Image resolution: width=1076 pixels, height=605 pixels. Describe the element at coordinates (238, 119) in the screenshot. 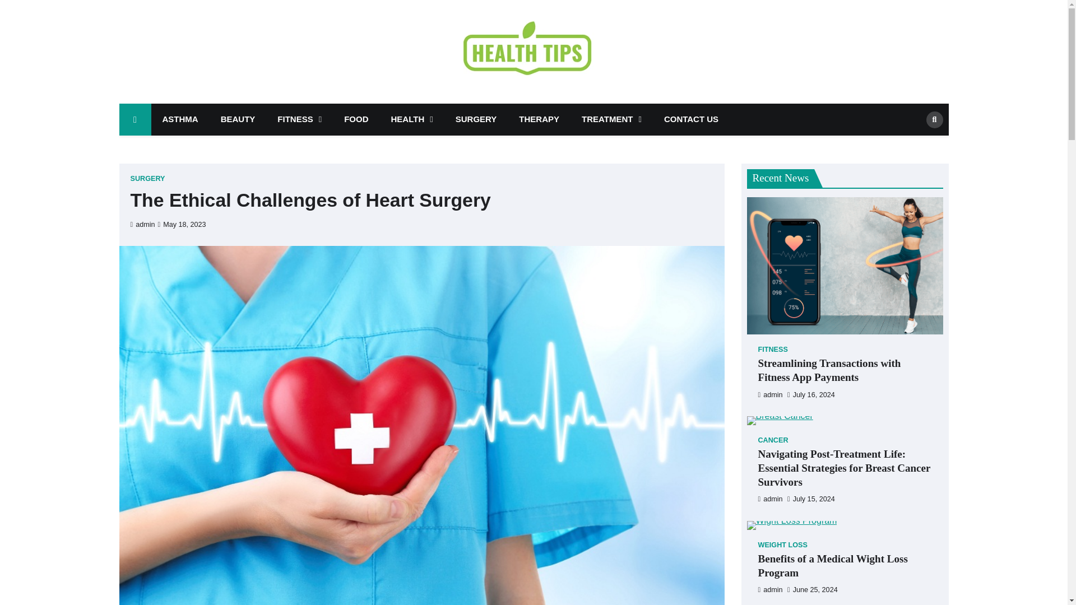

I see `BEAUTY` at that location.